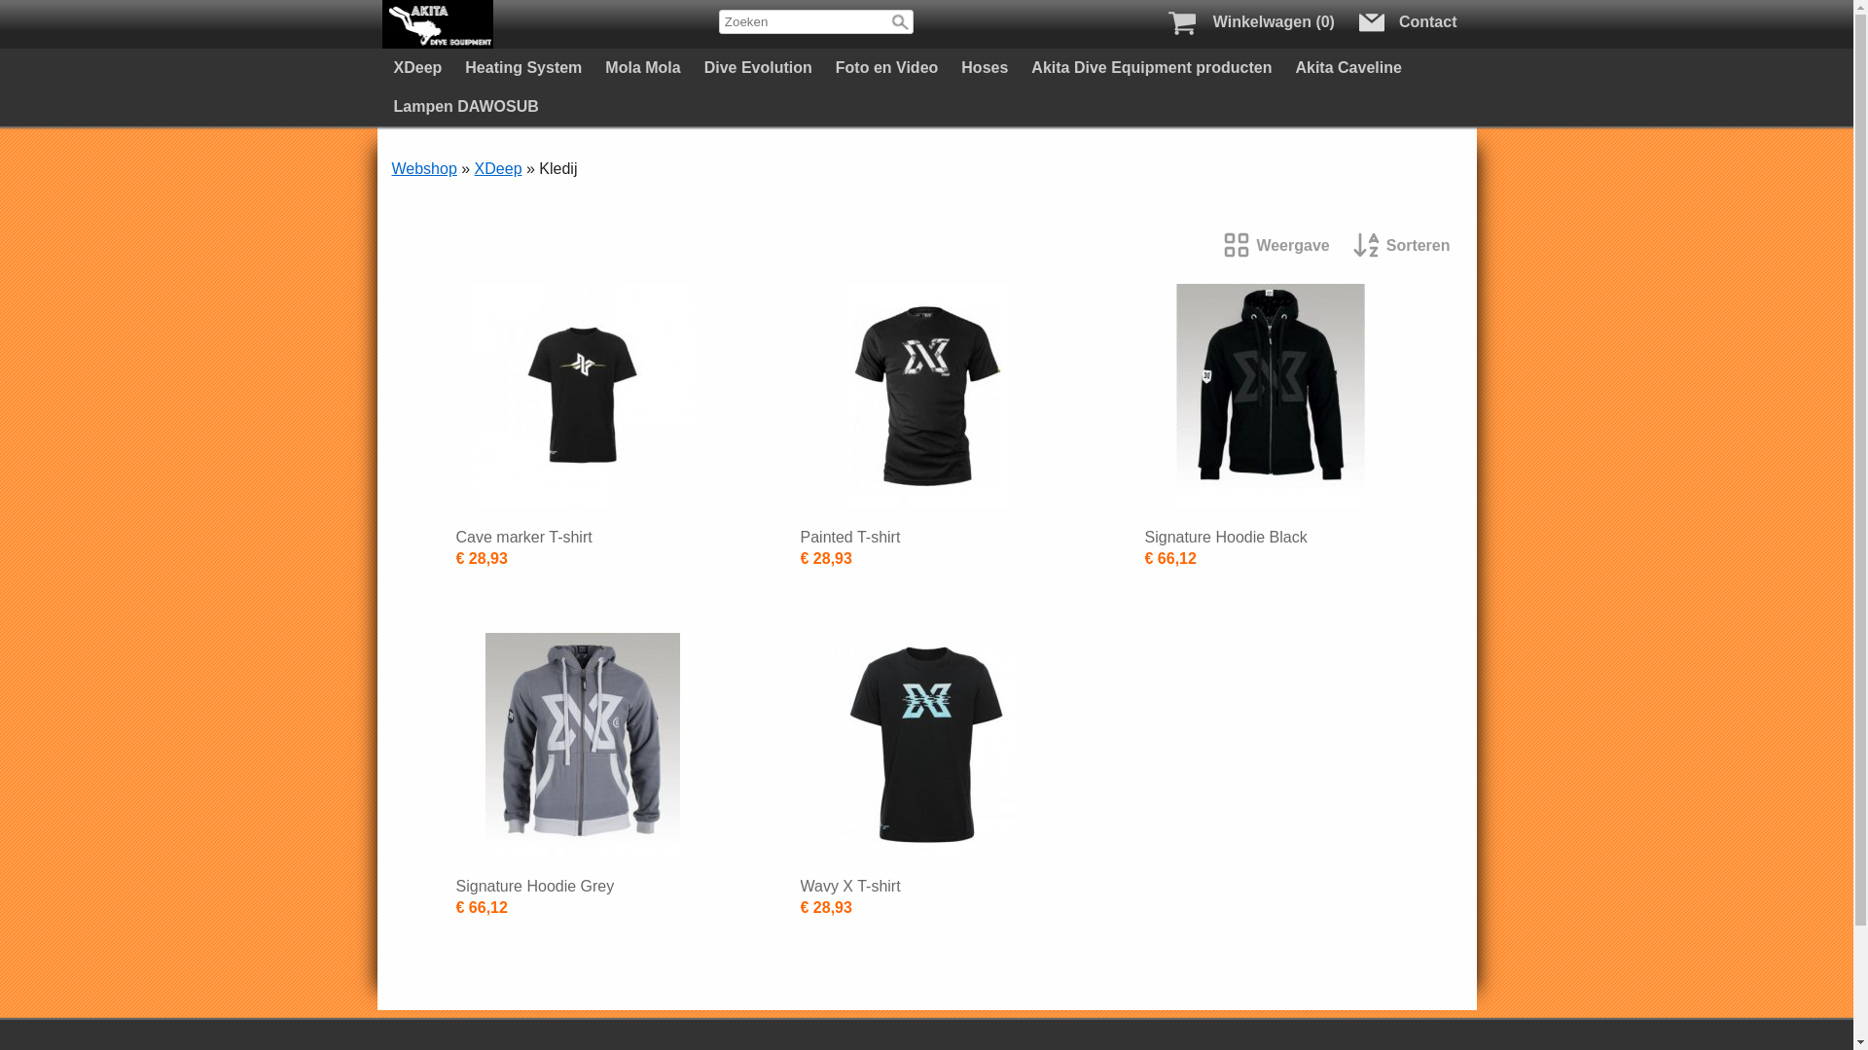 This screenshot has height=1050, width=1868. What do you see at coordinates (465, 107) in the screenshot?
I see `Lampen DAWOSUB` at bounding box center [465, 107].